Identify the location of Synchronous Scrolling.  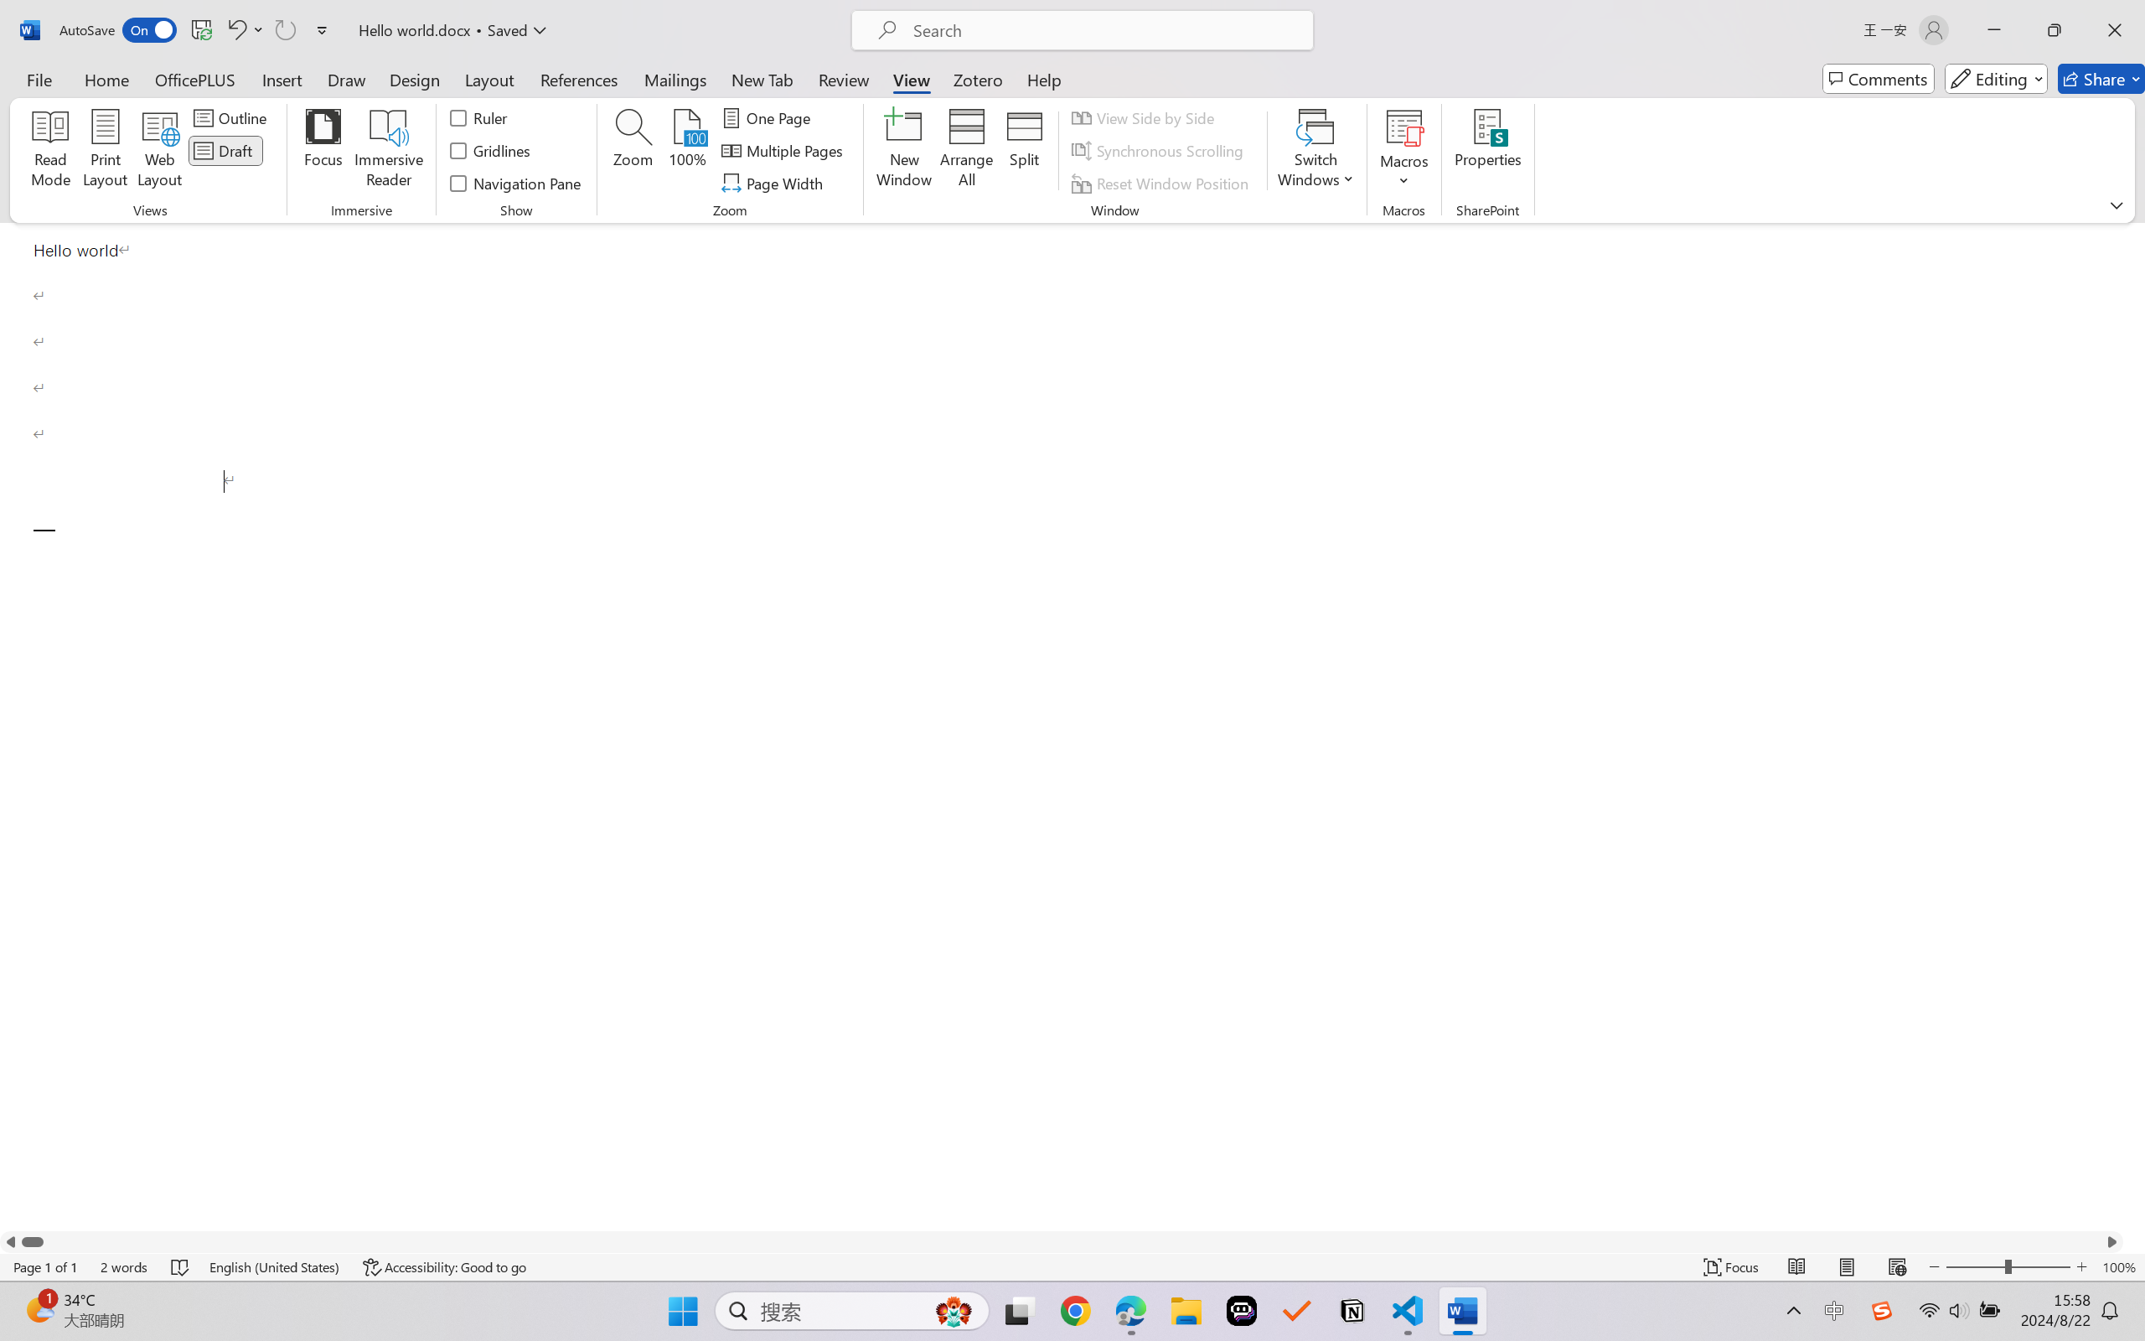
(1160, 151).